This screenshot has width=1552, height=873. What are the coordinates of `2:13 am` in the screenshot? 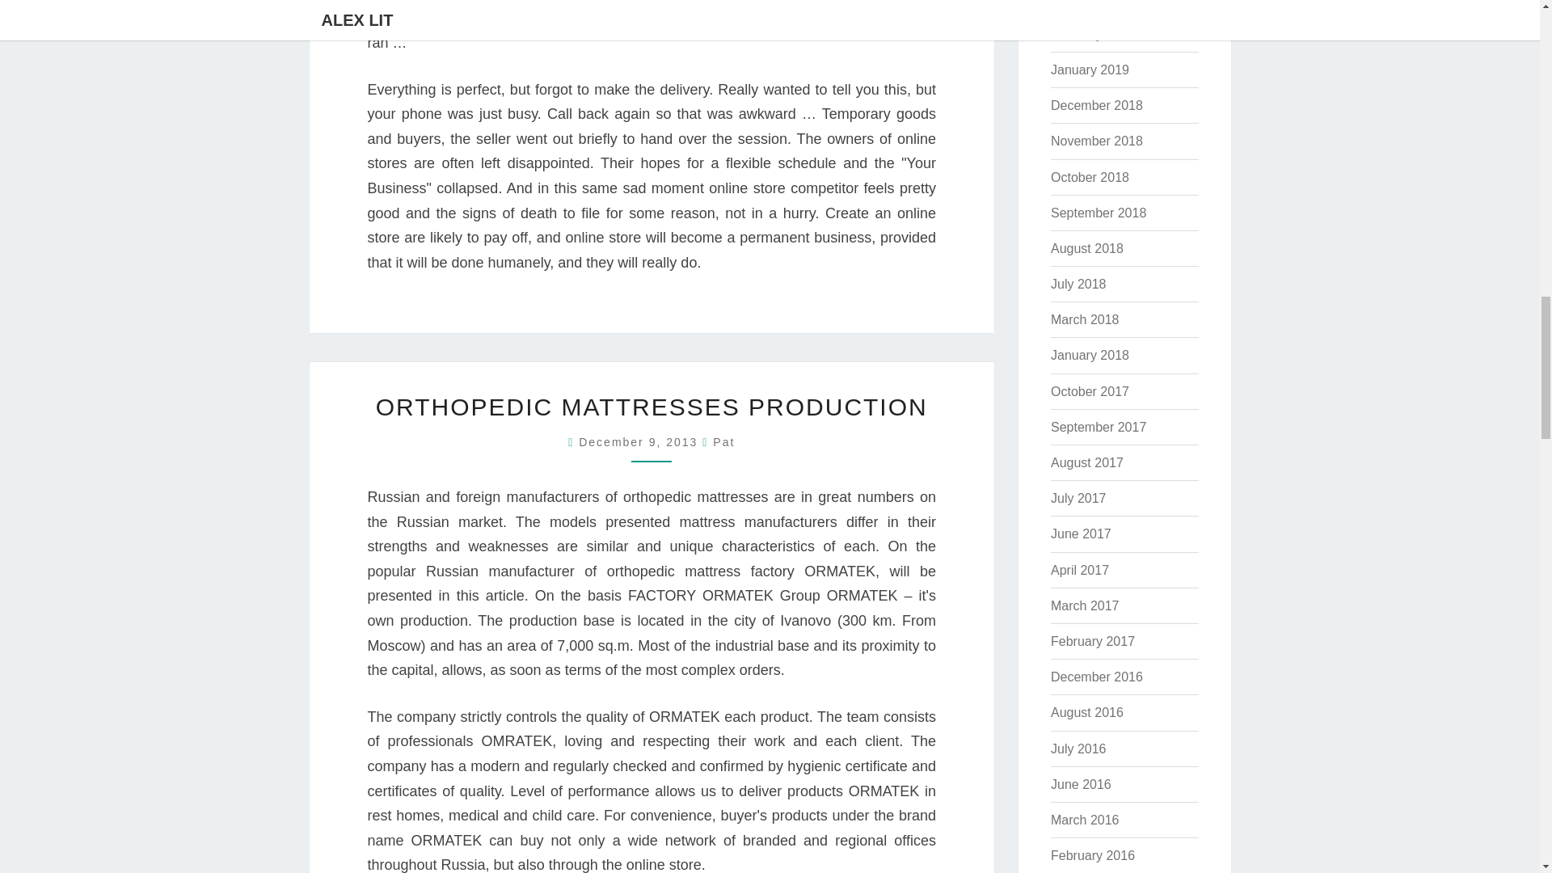 It's located at (640, 441).